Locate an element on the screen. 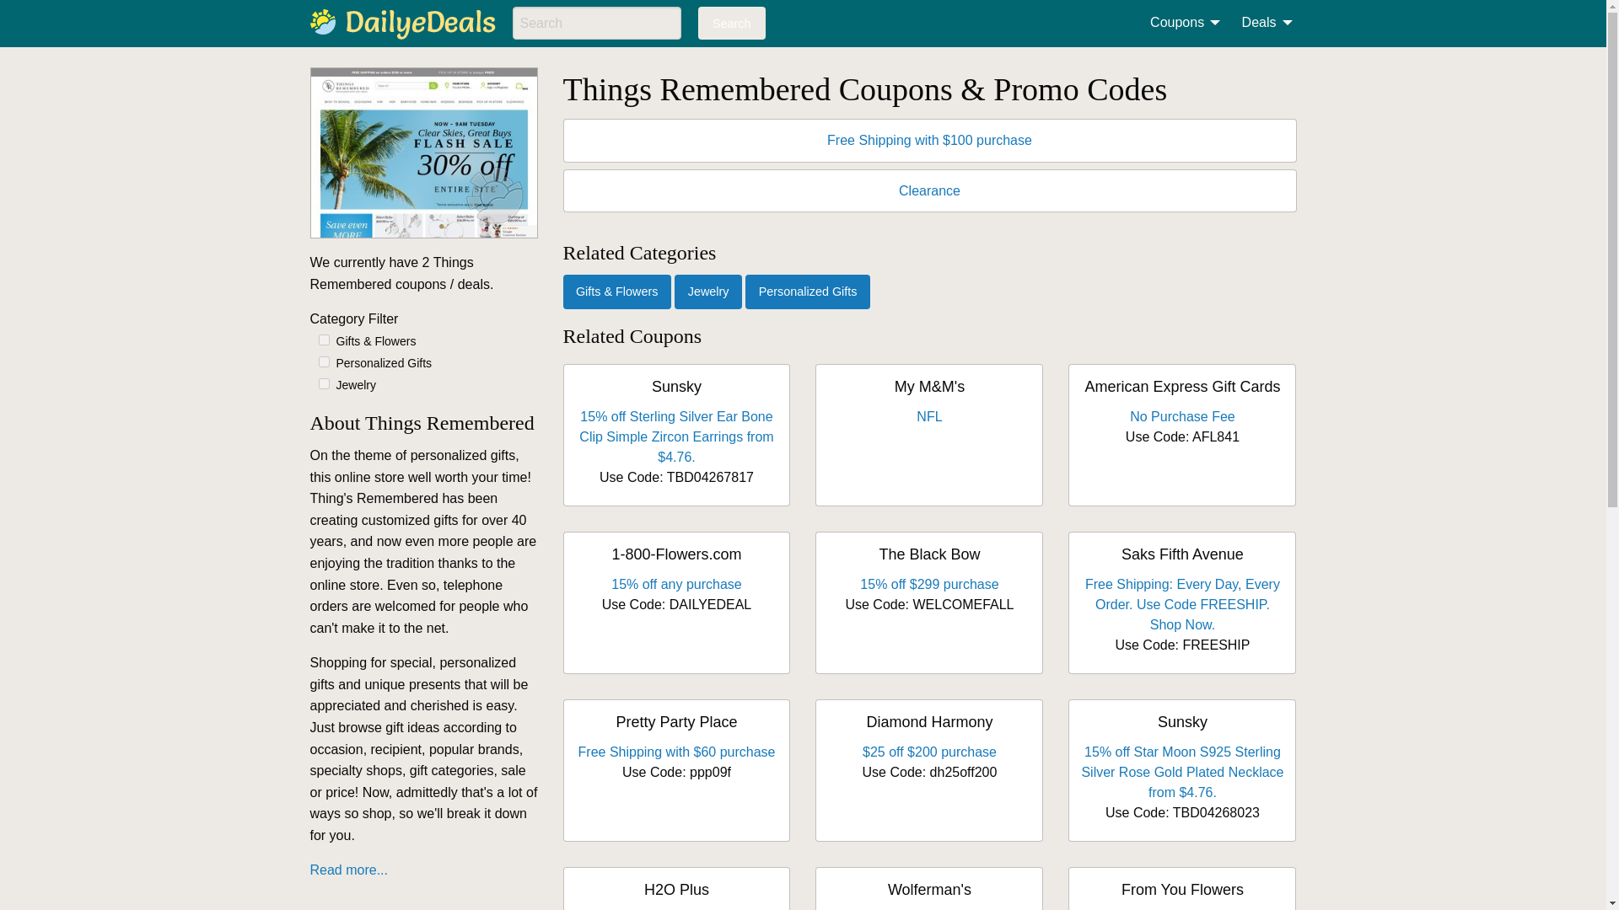 The width and height of the screenshot is (1619, 910). on is located at coordinates (324, 384).